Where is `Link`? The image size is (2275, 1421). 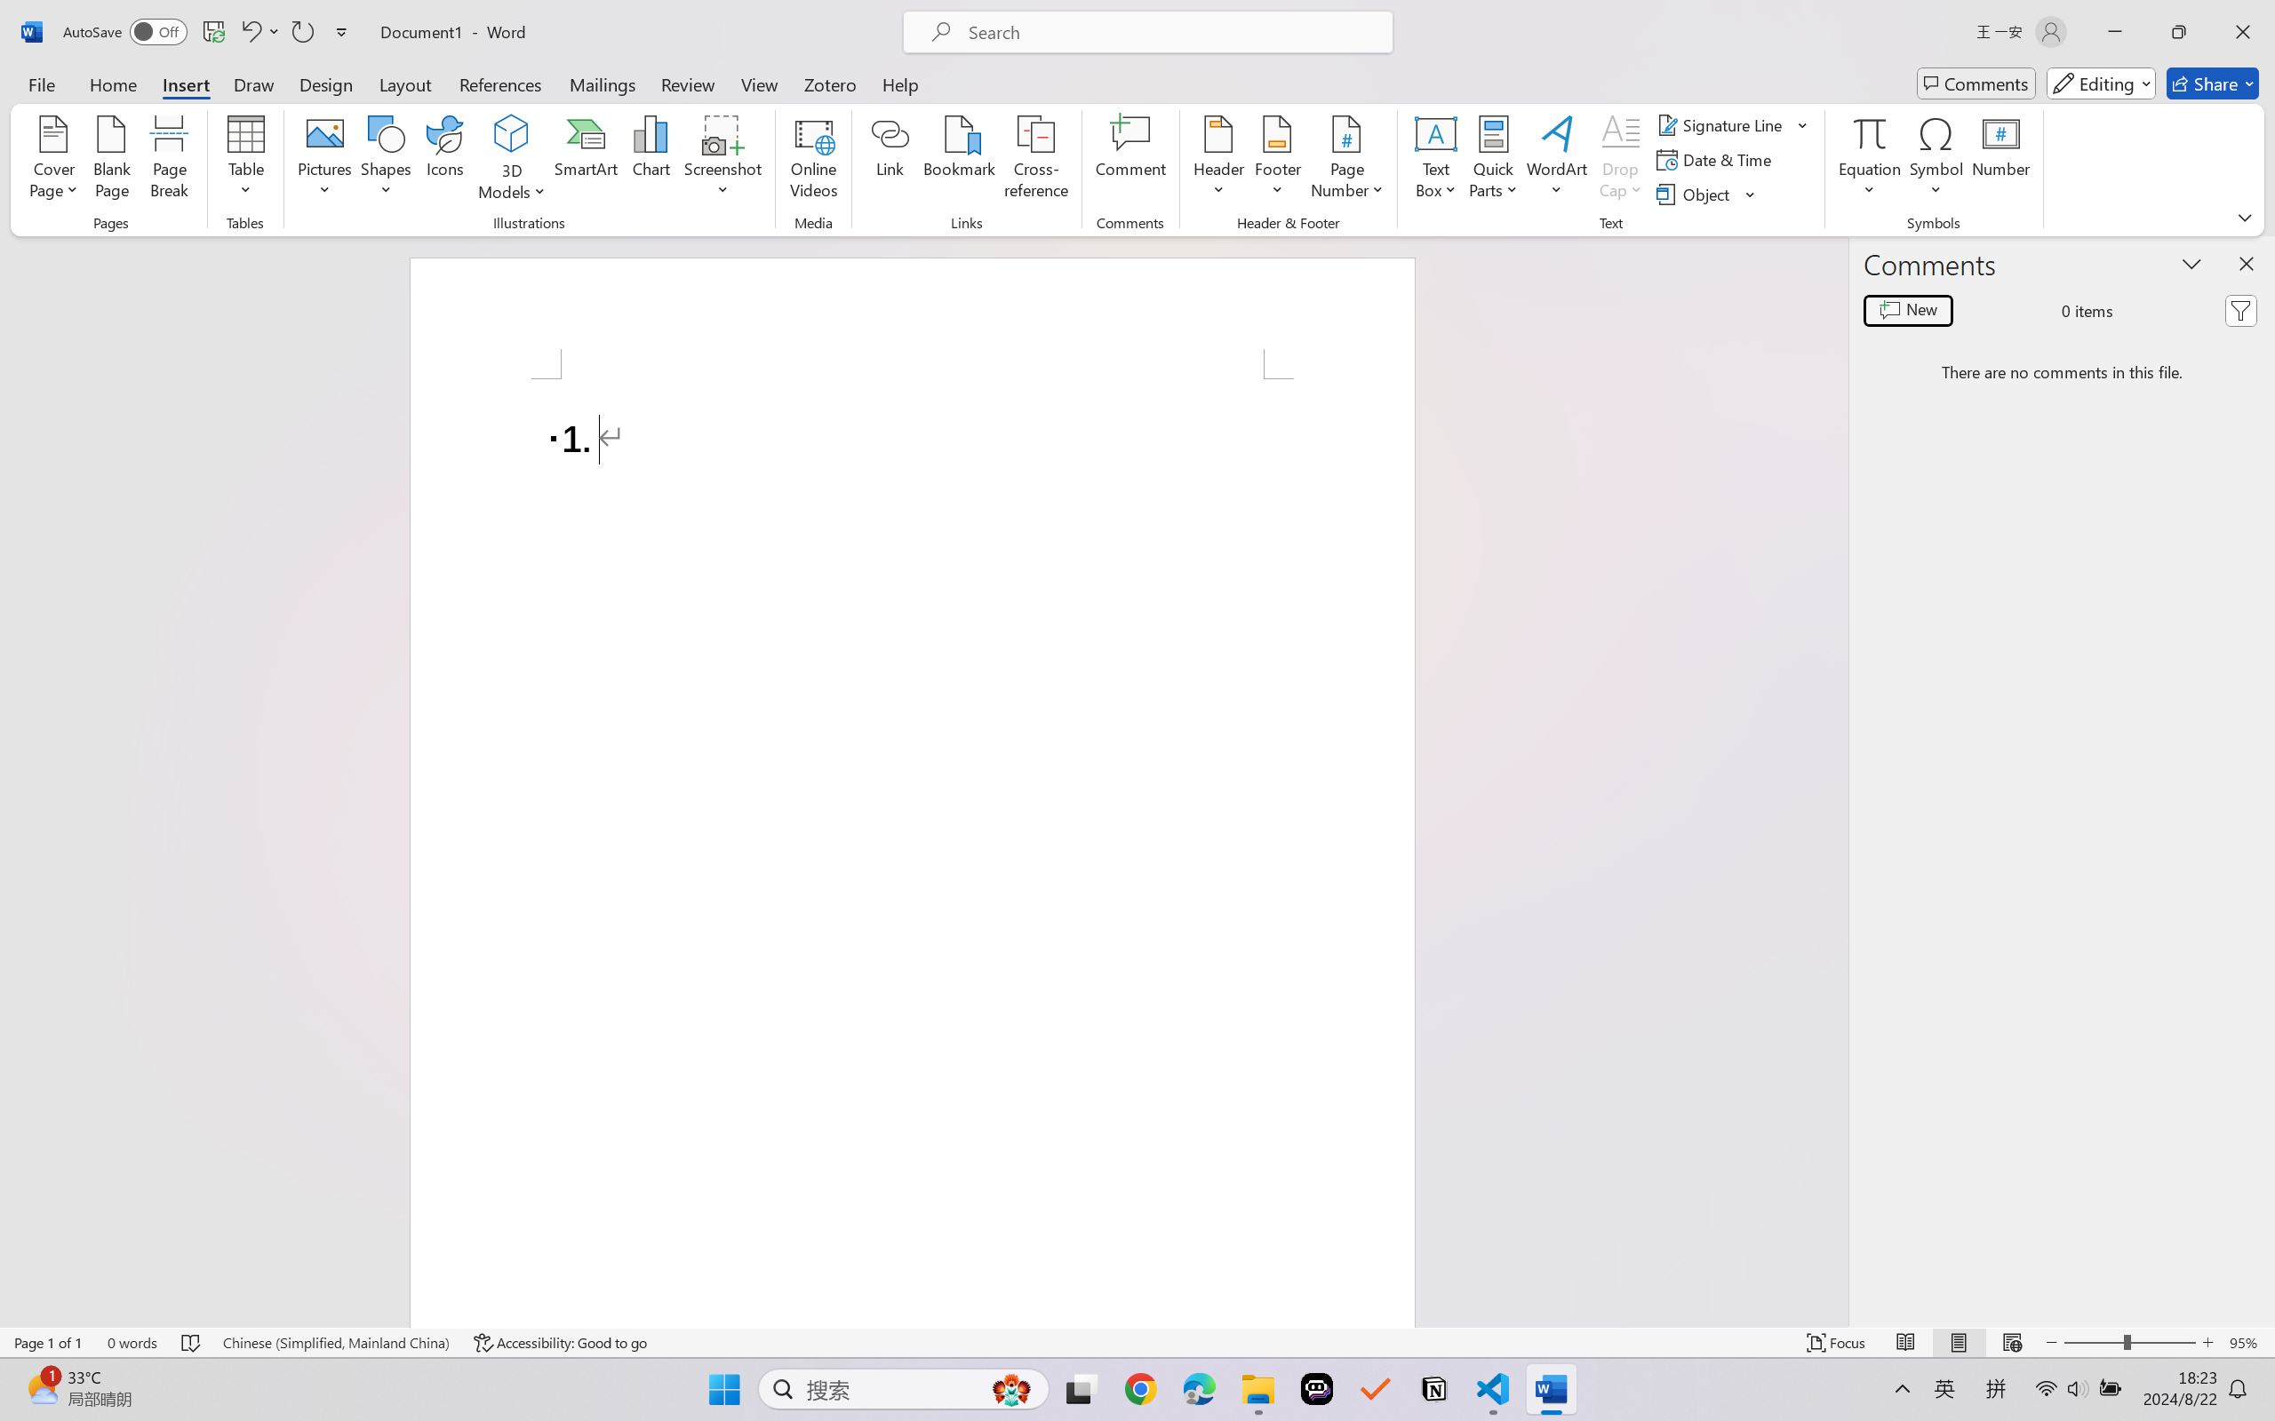
Link is located at coordinates (890, 160).